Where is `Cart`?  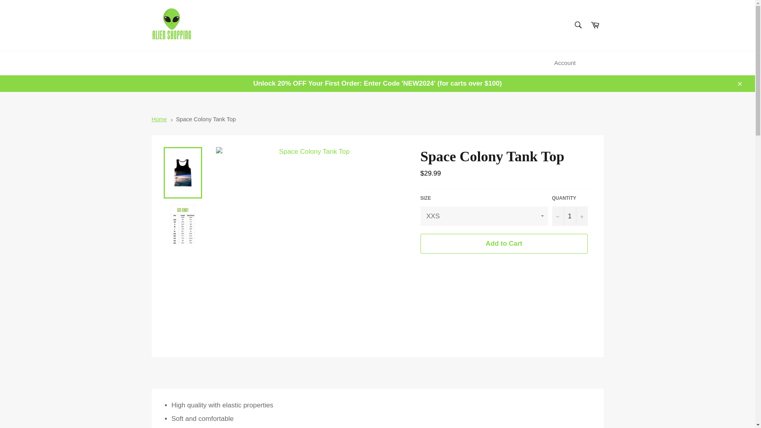 Cart is located at coordinates (595, 25).